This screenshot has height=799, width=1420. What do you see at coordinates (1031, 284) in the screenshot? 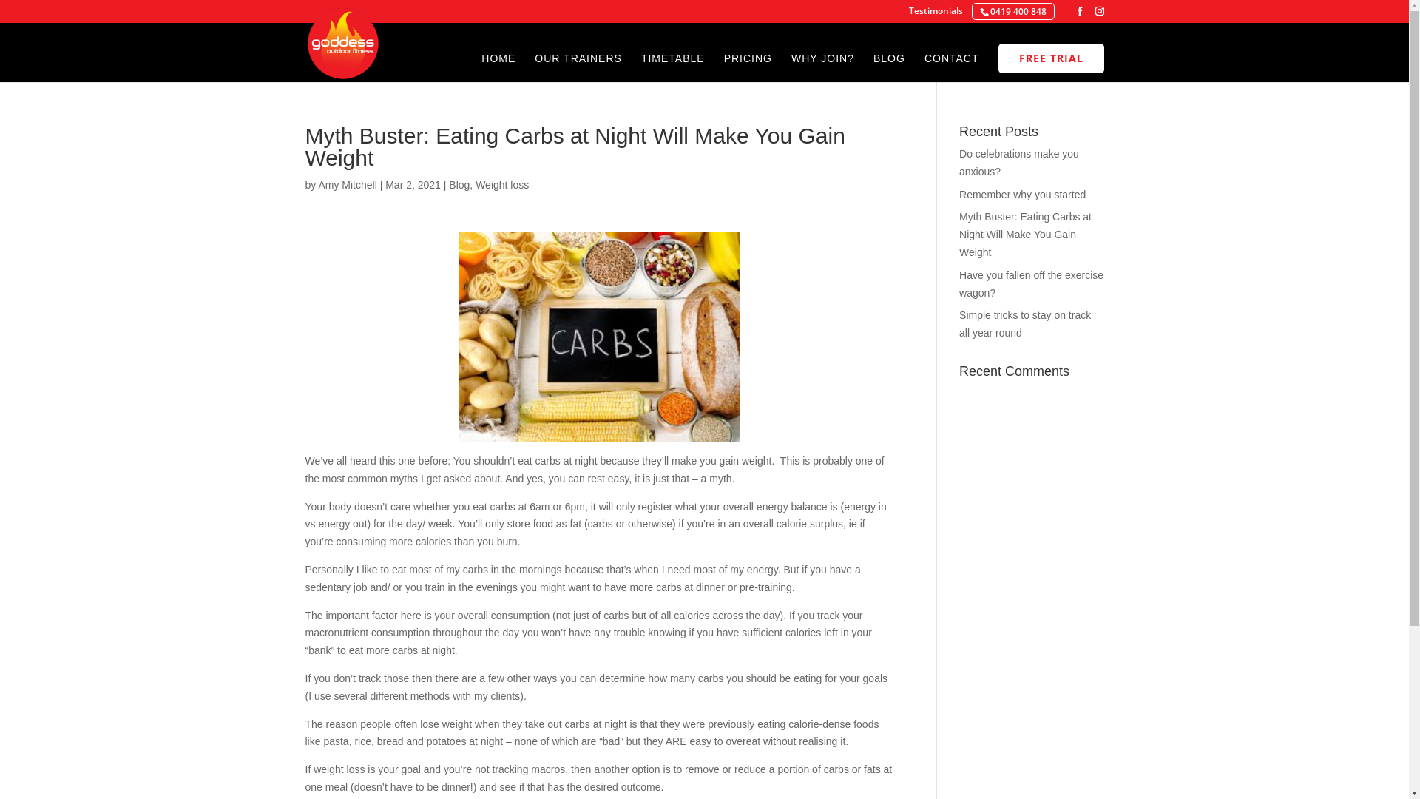
I see `Have you fallen off the exercise wagon?` at bounding box center [1031, 284].